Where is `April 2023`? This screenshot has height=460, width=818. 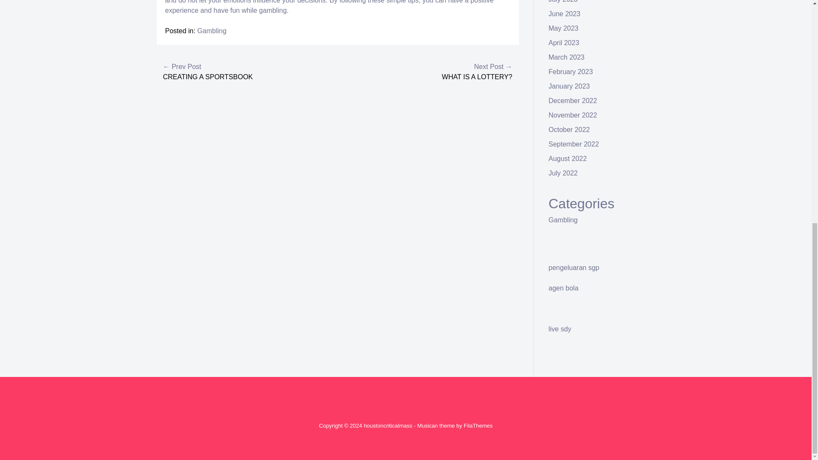 April 2023 is located at coordinates (564, 43).